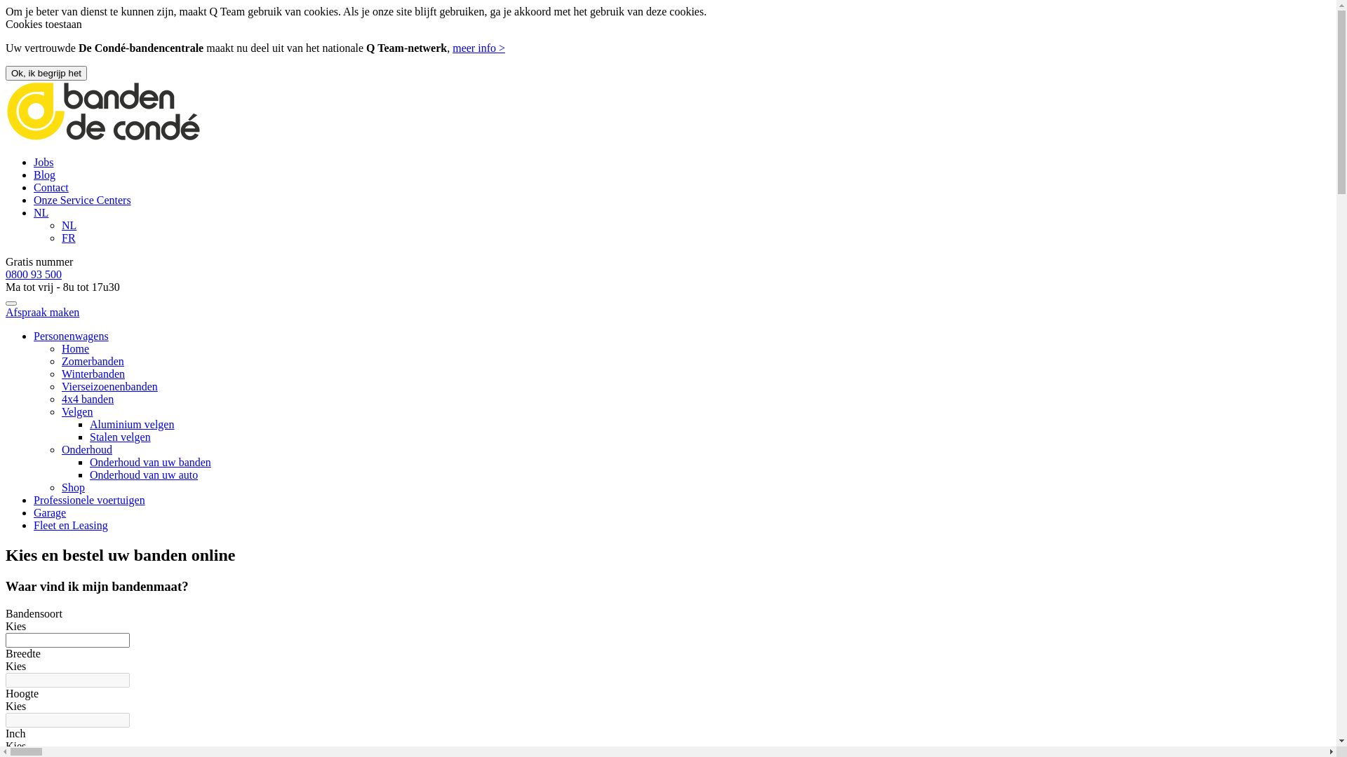 The height and width of the screenshot is (757, 1347). Describe the element at coordinates (69, 226) in the screenshot. I see `NL` at that location.